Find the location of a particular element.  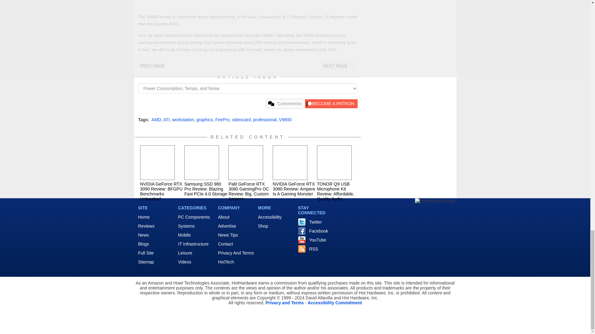

NVIDIA GeForce RTX 3080 Review: Ampere Is A Gaming Monster is located at coordinates (290, 163).